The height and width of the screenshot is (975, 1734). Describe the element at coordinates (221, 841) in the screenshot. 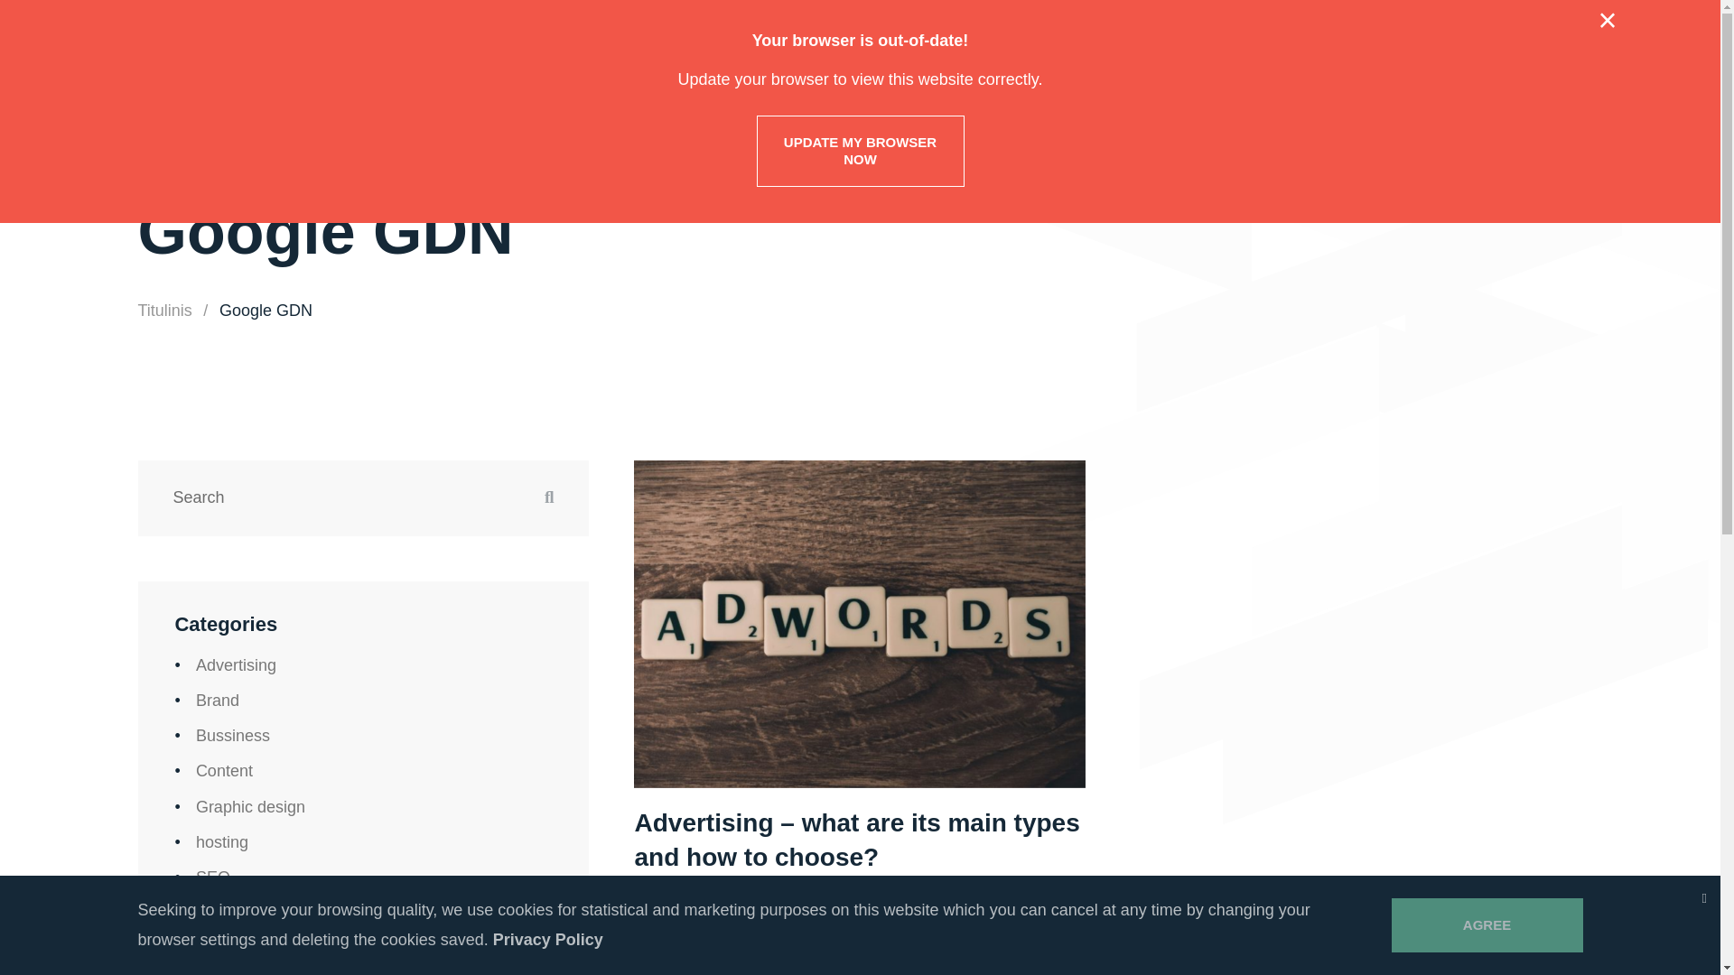

I see `hosting` at that location.